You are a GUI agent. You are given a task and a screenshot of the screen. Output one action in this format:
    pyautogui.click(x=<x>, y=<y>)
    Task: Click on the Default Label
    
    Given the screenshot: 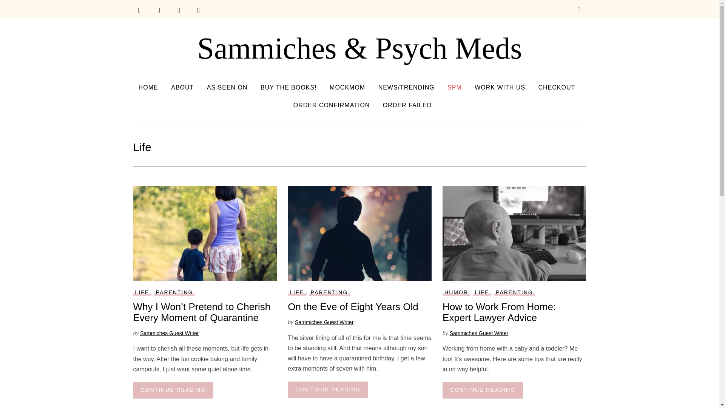 What is the action you would take?
    pyautogui.click(x=199, y=10)
    